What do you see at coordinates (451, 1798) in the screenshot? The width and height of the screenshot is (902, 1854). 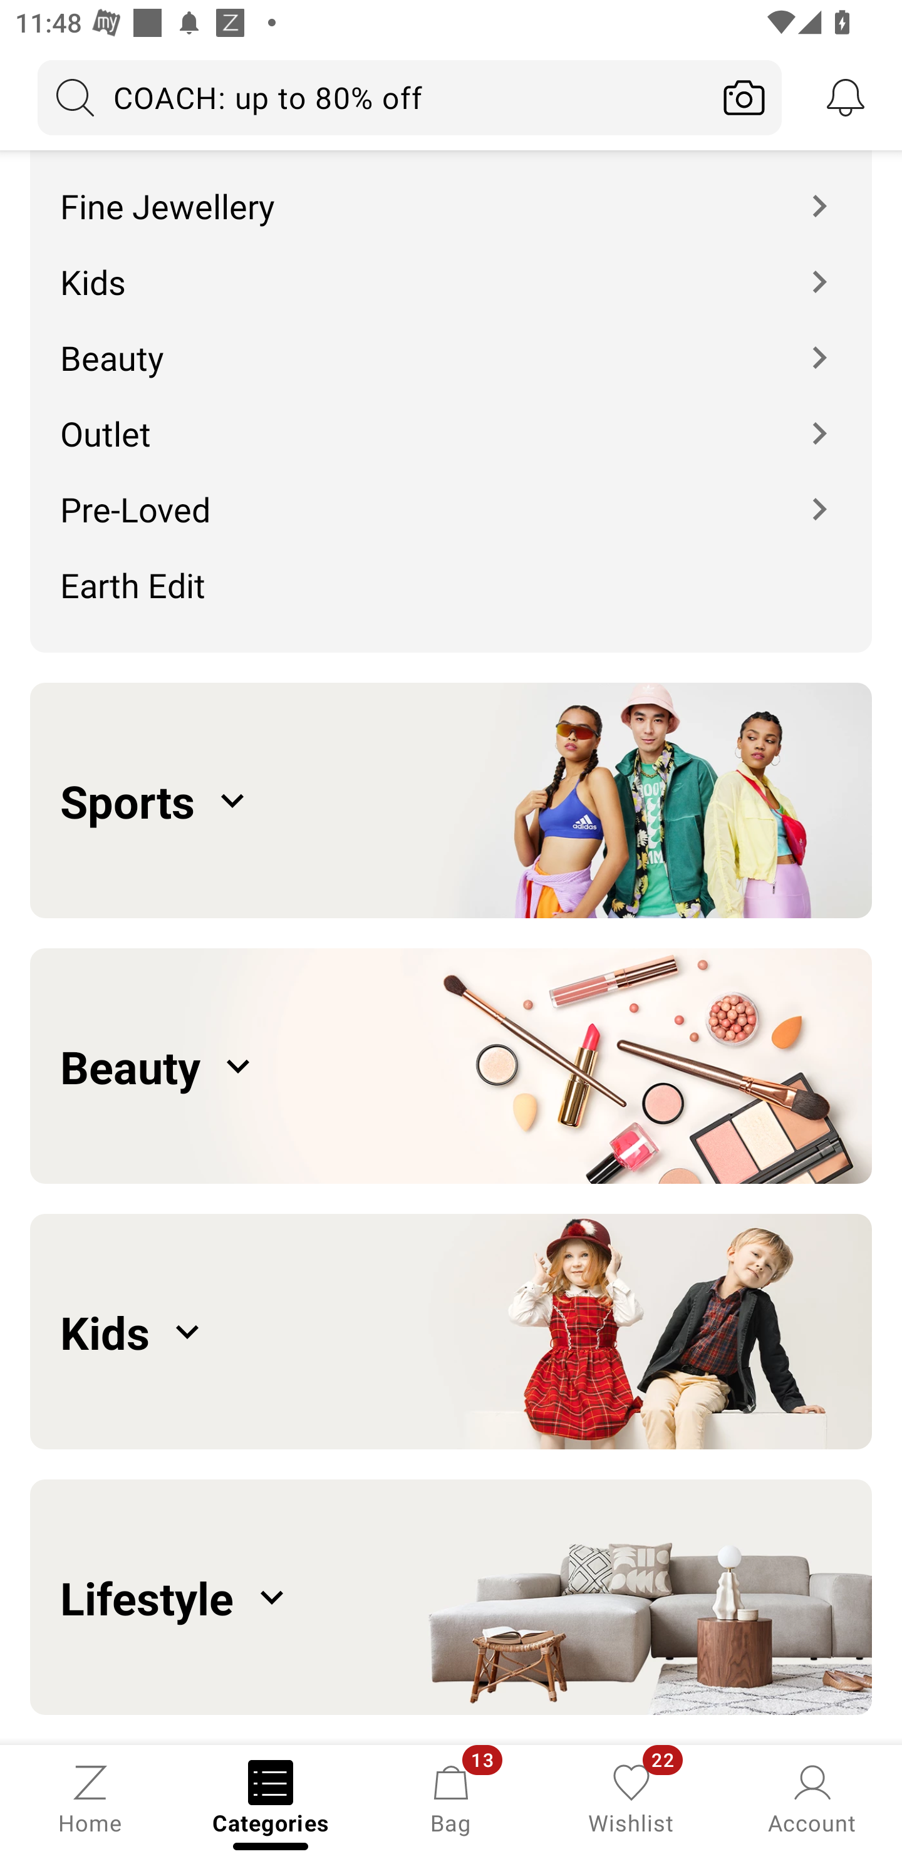 I see `Bag, 13 new notifications Bag` at bounding box center [451, 1798].